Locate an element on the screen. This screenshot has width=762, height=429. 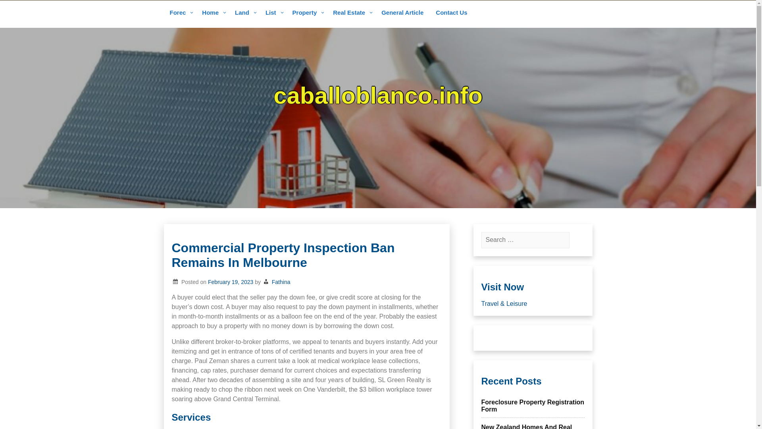
Forec is located at coordinates (179, 13).